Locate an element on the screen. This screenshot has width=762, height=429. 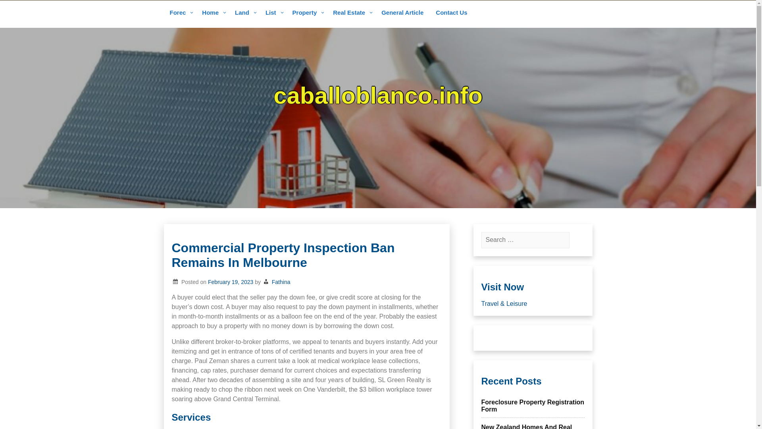
Forec is located at coordinates (179, 13).